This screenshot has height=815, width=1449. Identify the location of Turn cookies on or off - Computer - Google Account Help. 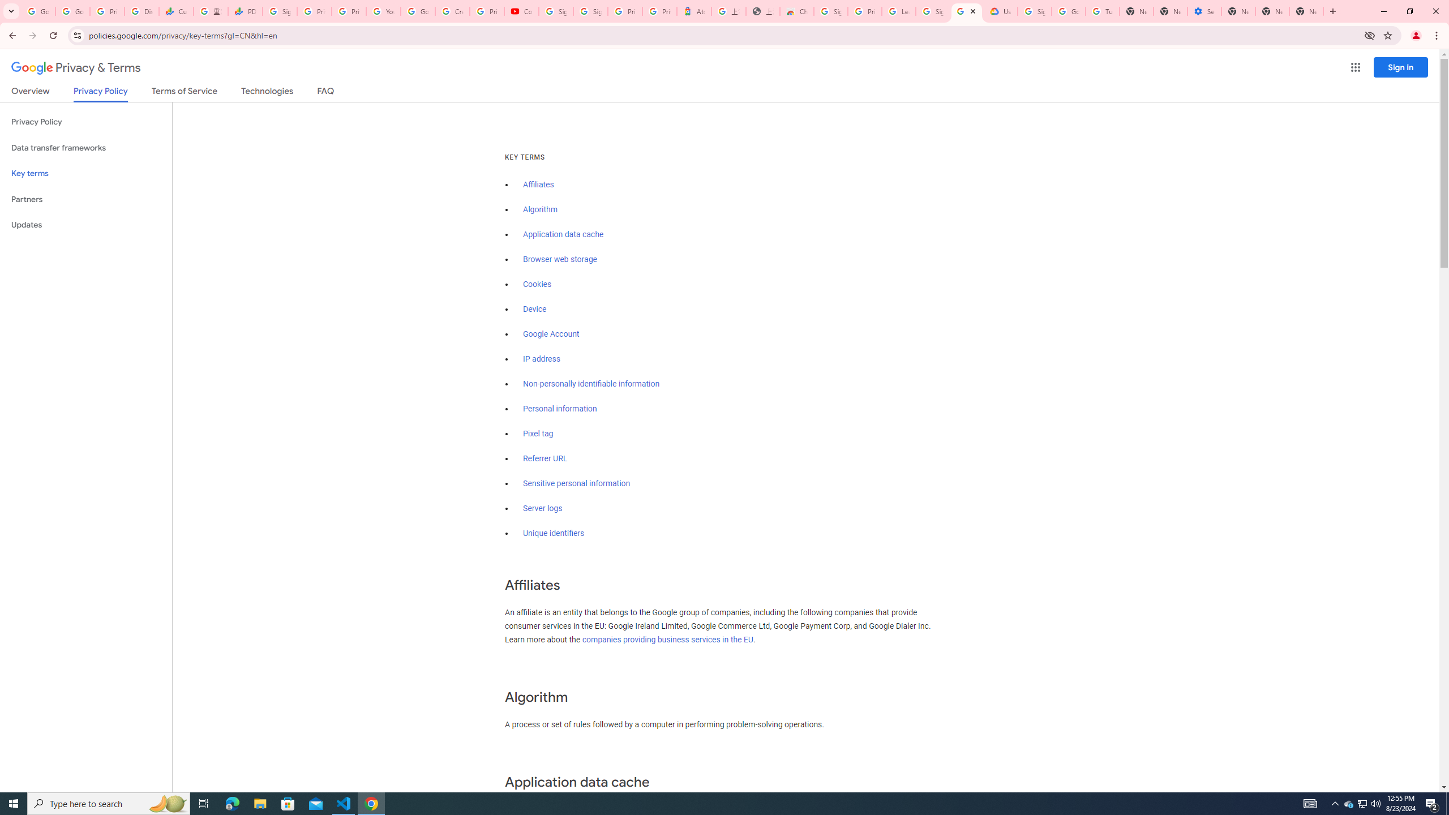
(1103, 11).